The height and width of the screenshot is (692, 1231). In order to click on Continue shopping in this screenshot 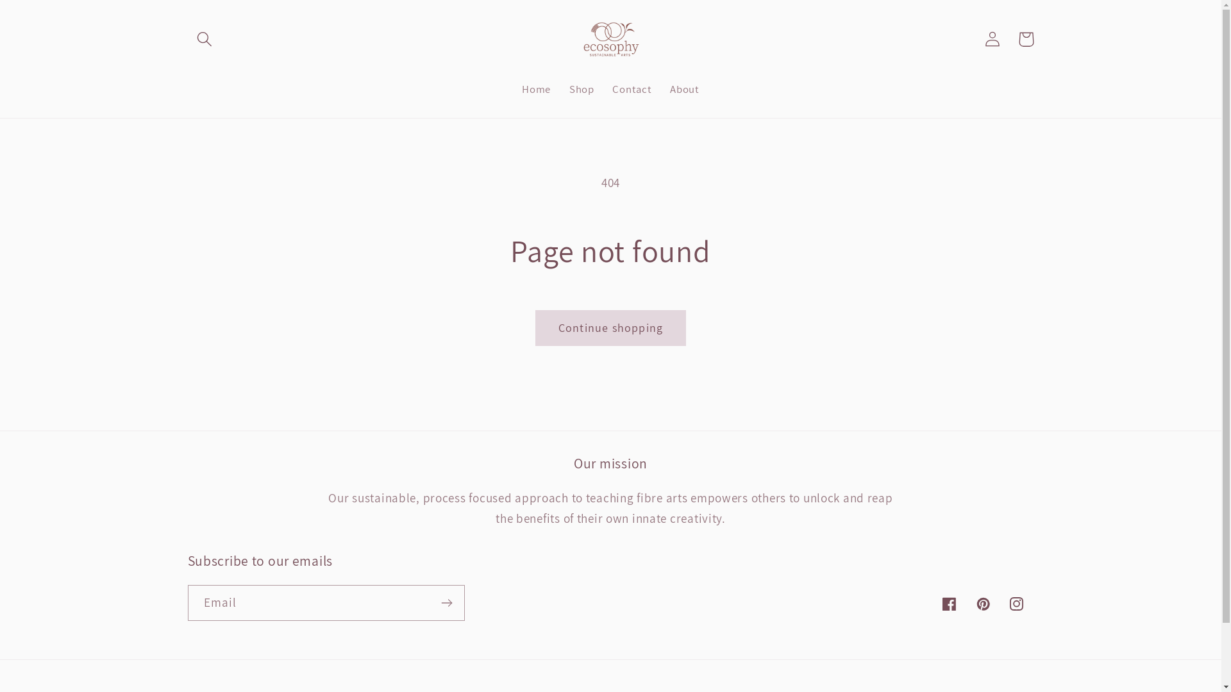, I will do `click(610, 328)`.